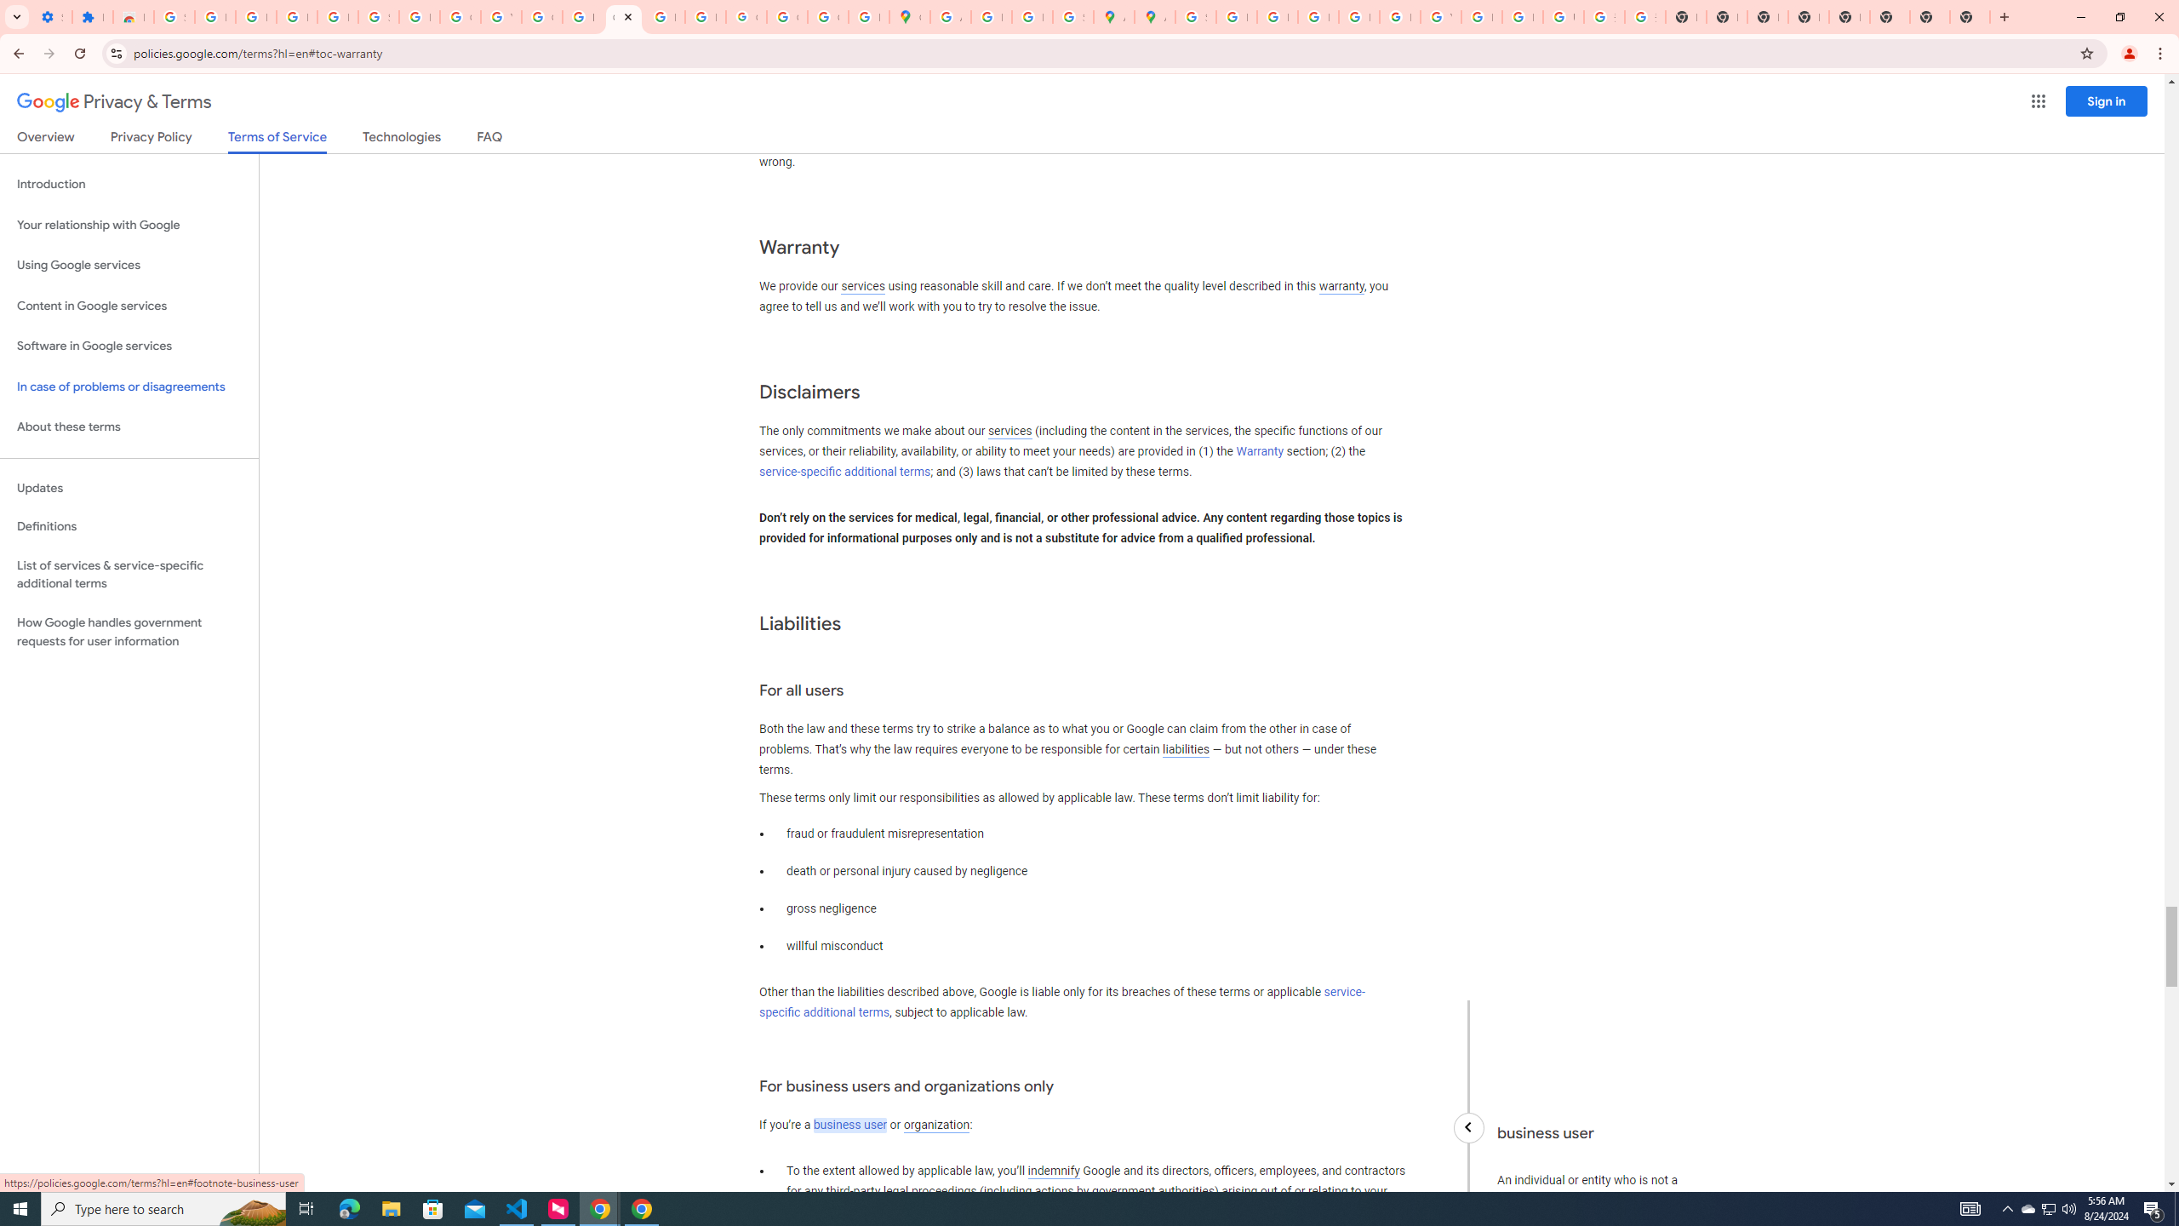 This screenshot has width=2179, height=1226. I want to click on Privacy Help Center - Policies Help, so click(1318, 17).